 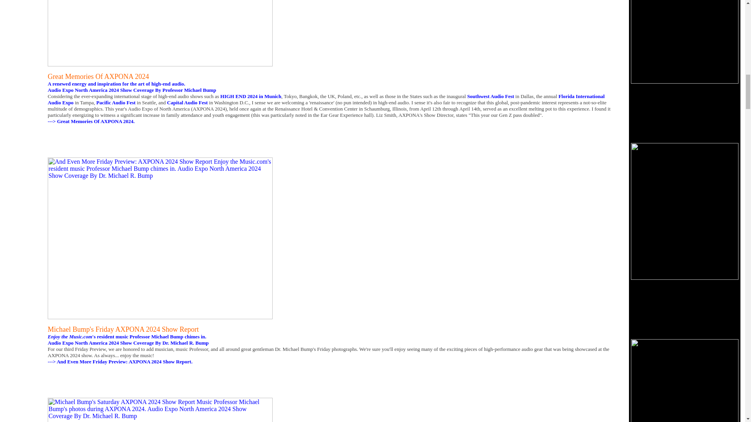 I want to click on Florida International Audio Expo, so click(x=326, y=99).